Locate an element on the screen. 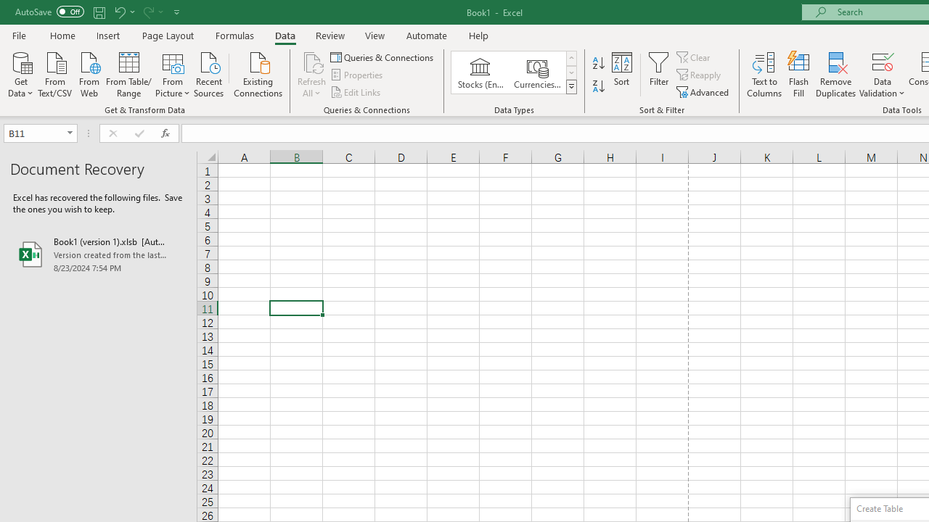  Row up is located at coordinates (570, 58).